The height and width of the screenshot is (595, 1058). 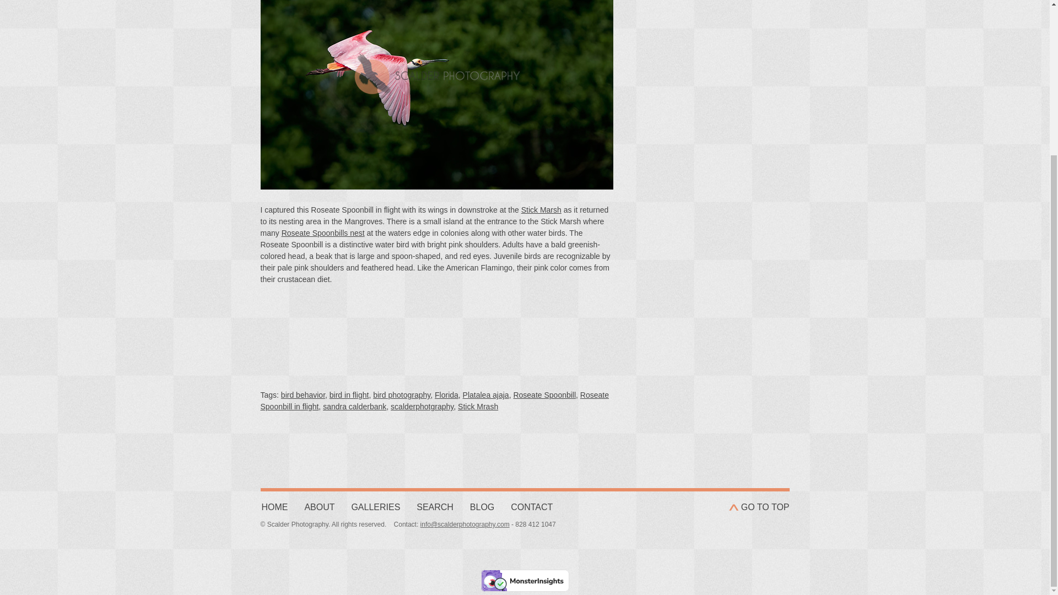 What do you see at coordinates (274, 507) in the screenshot?
I see `Homepage` at bounding box center [274, 507].